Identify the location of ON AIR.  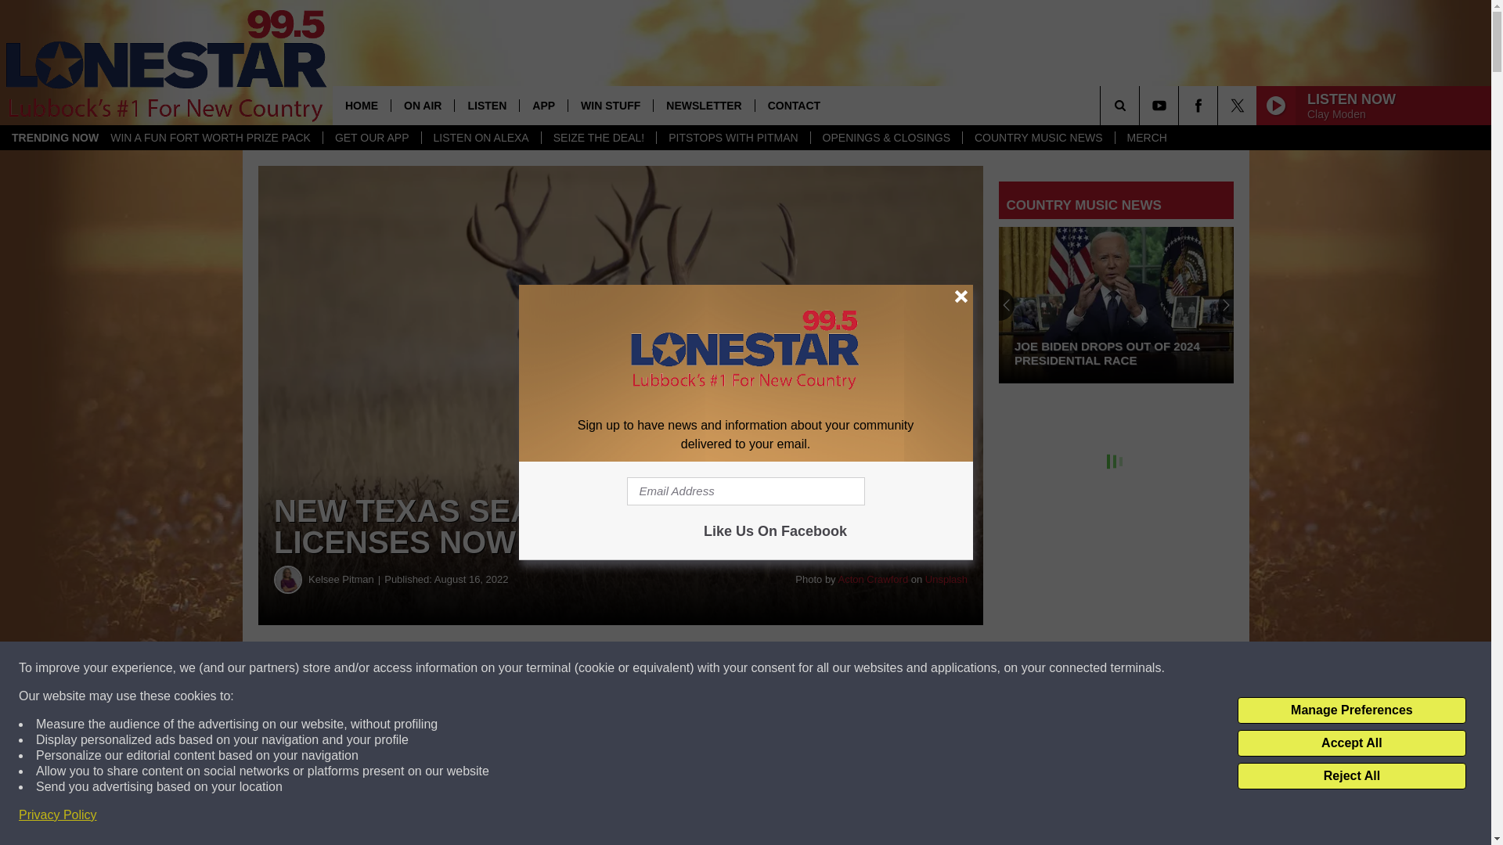
(422, 105).